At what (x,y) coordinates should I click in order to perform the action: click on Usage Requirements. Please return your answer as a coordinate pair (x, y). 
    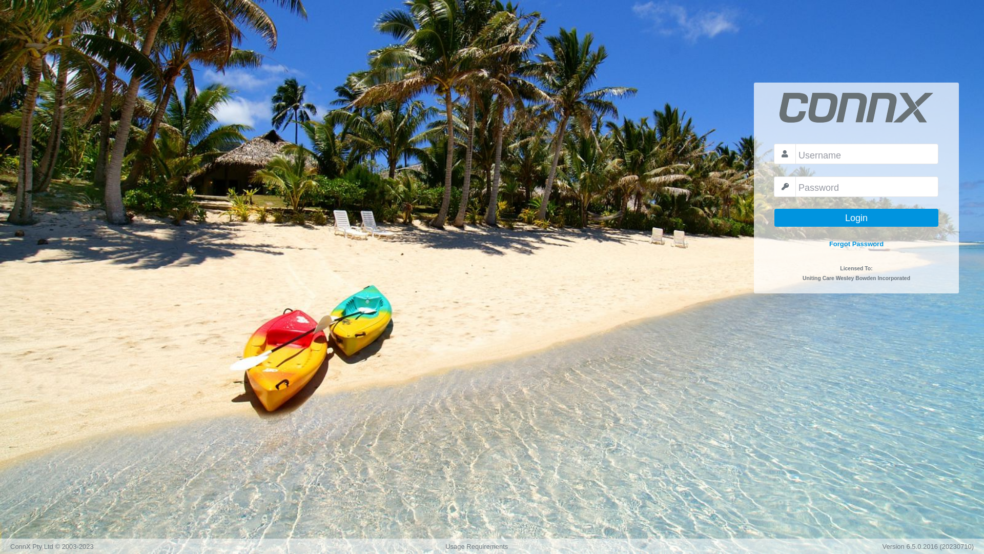
    Looking at the image, I should click on (477, 547).